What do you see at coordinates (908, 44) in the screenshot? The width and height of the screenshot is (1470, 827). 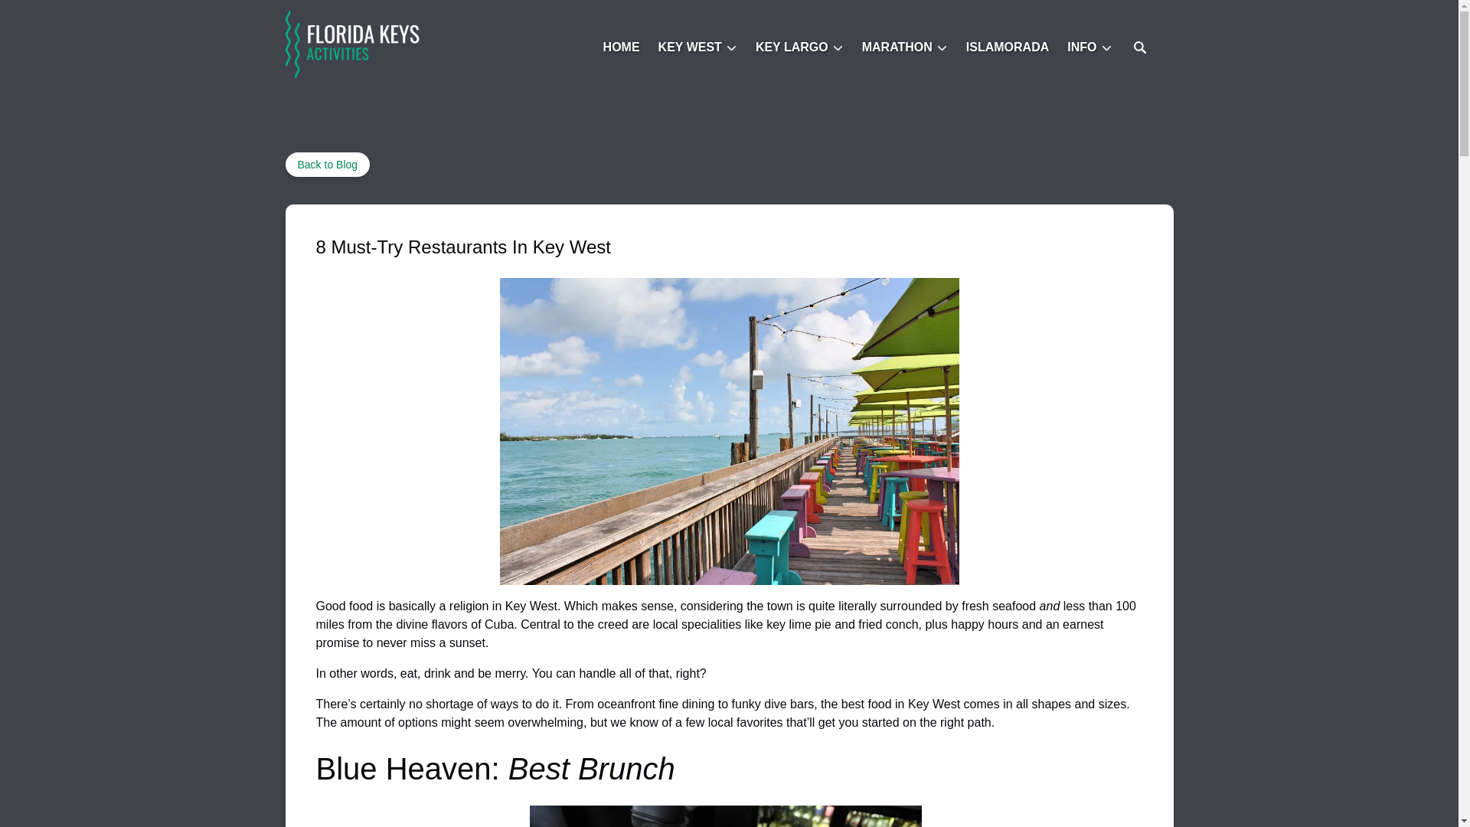 I see `Open Marathon Menu` at bounding box center [908, 44].